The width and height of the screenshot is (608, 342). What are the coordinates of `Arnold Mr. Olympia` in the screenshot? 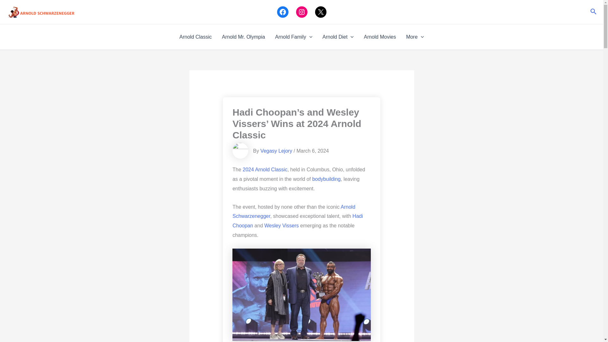 It's located at (243, 37).